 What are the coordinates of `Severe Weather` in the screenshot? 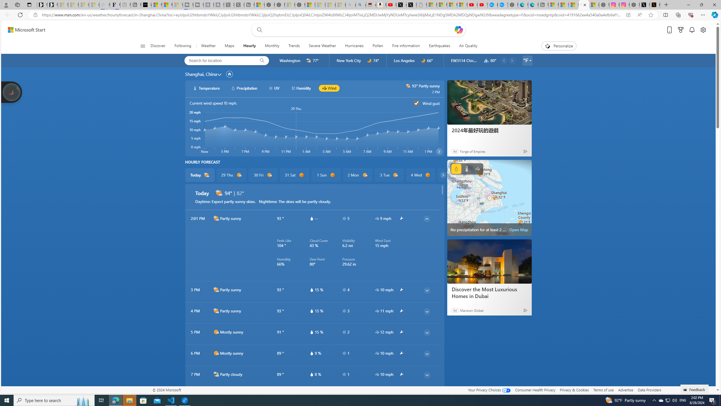 It's located at (322, 46).